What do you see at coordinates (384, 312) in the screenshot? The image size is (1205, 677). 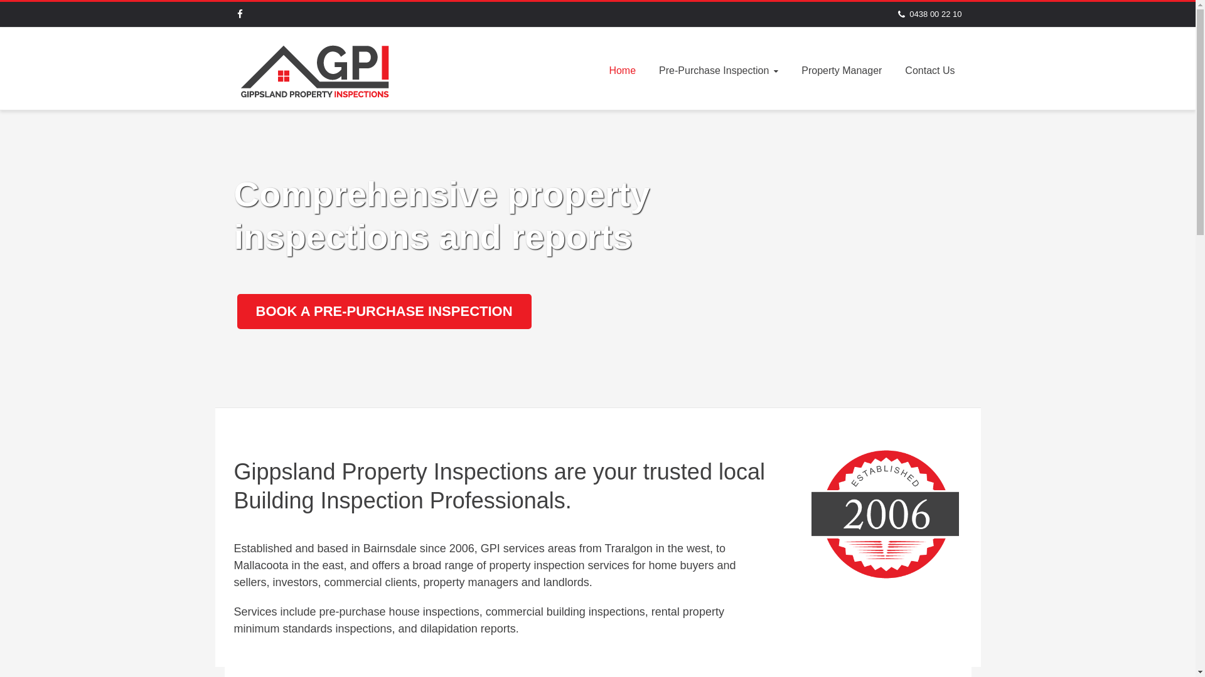 I see `BOOK A PRE-PURCHASE INSPECTION` at bounding box center [384, 312].